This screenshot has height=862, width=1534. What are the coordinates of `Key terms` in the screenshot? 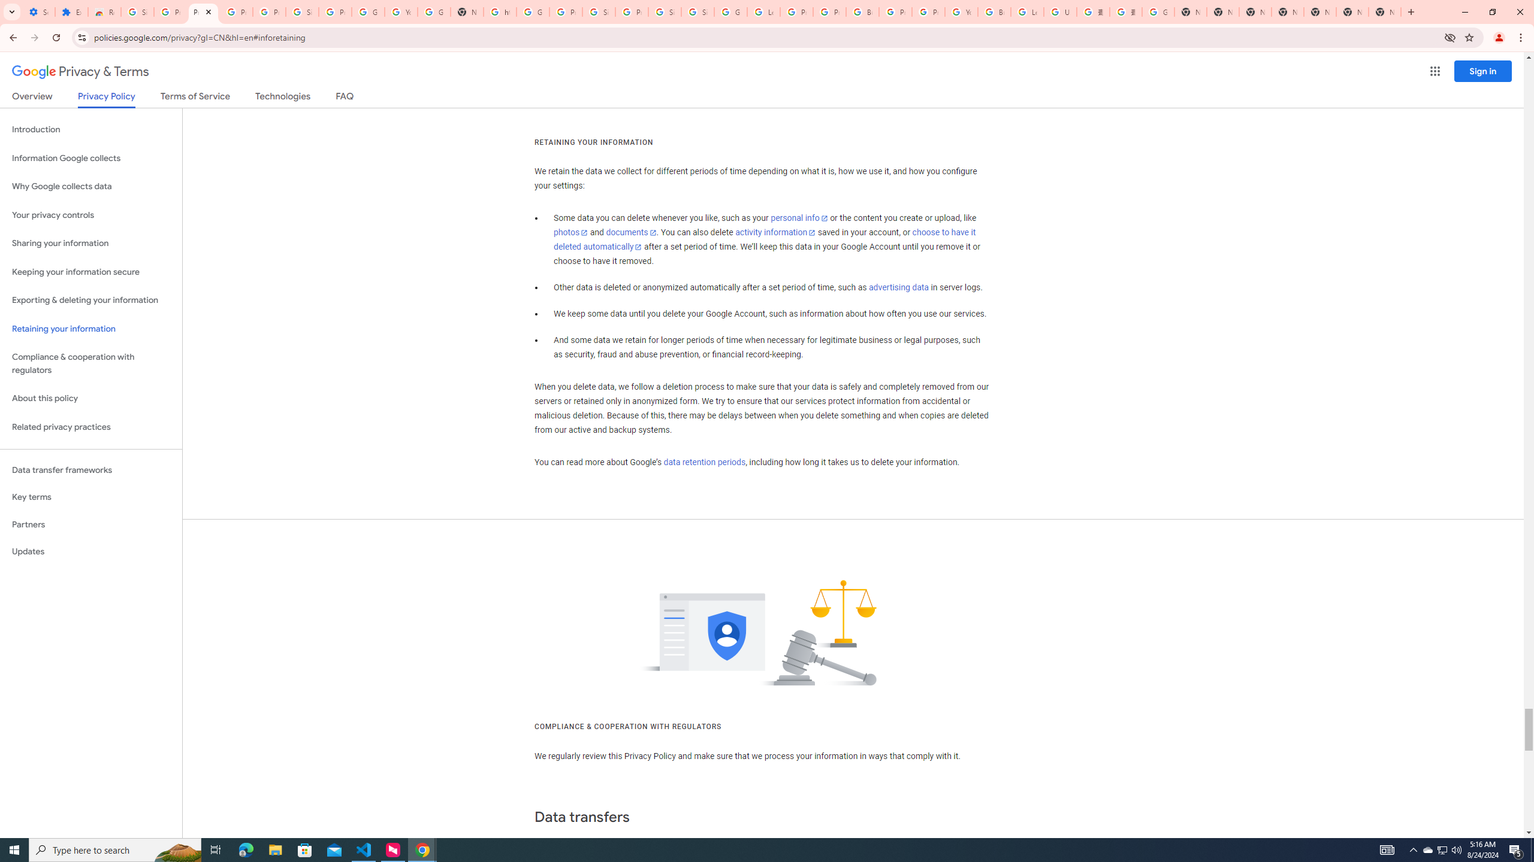 It's located at (91, 497).